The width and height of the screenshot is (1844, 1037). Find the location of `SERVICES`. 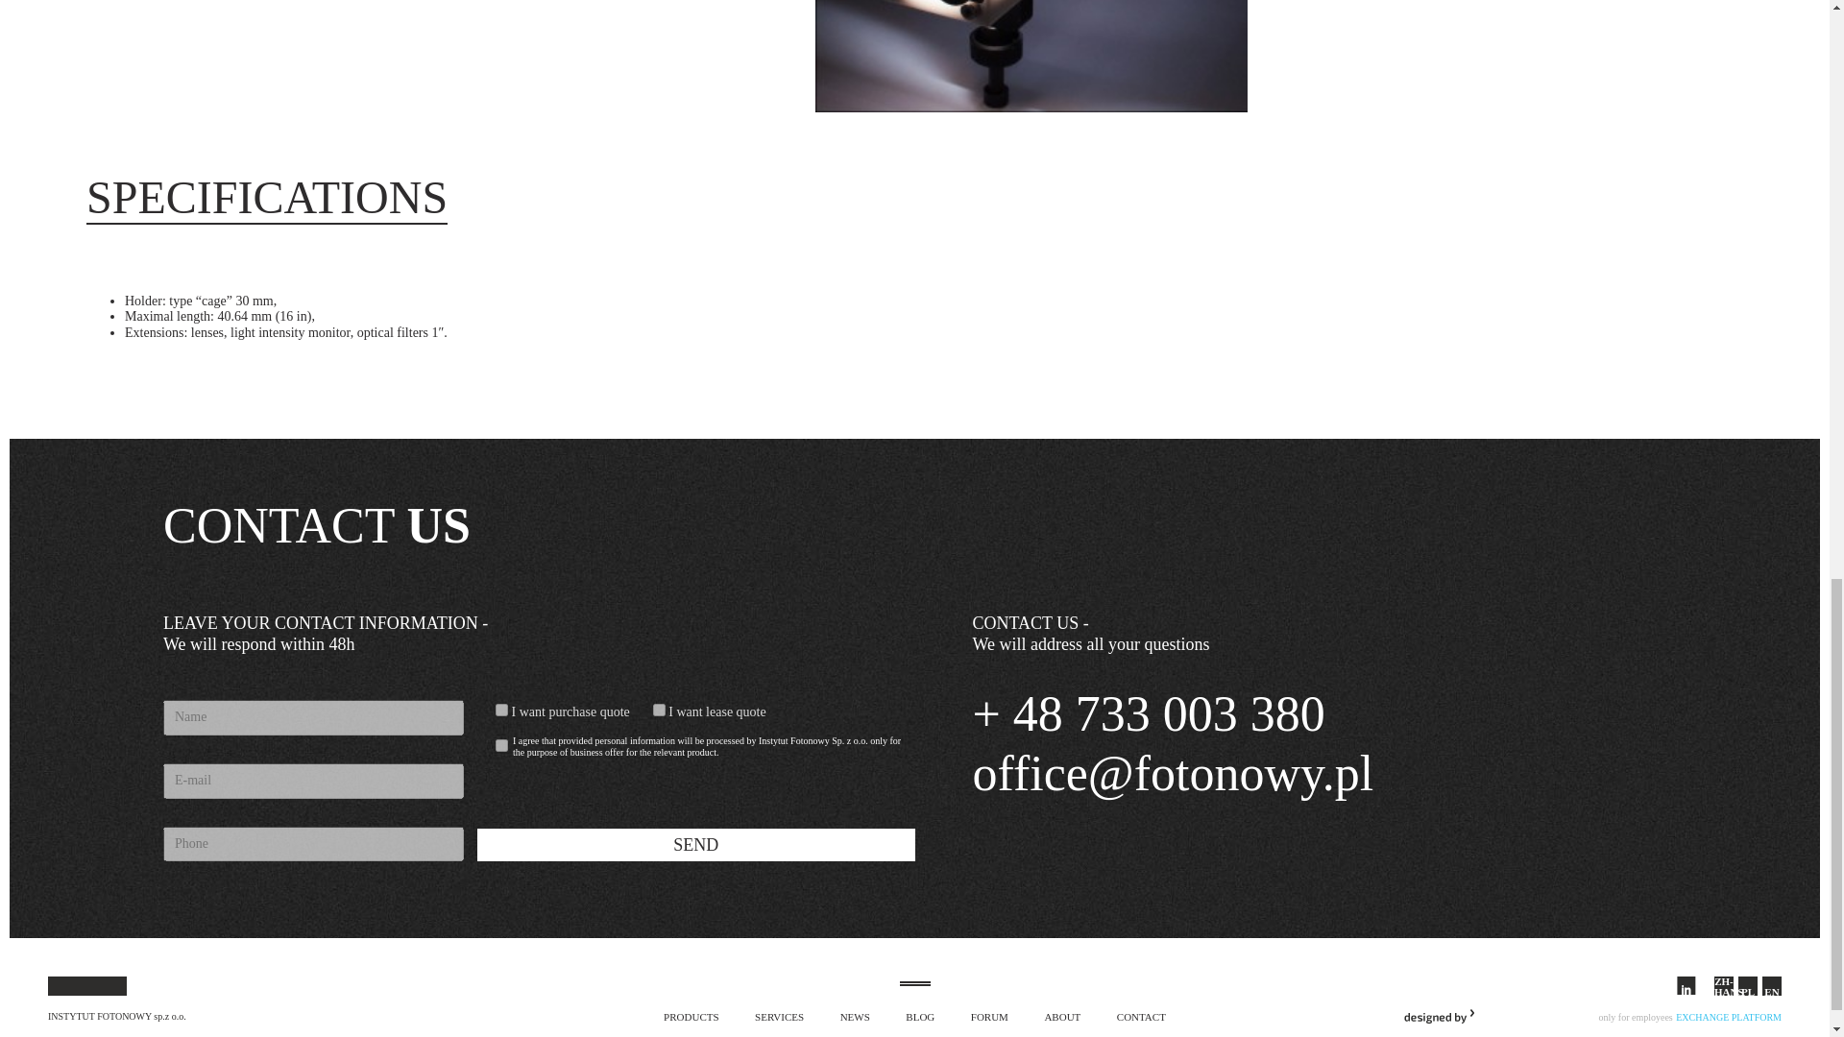

SERVICES is located at coordinates (779, 1016).